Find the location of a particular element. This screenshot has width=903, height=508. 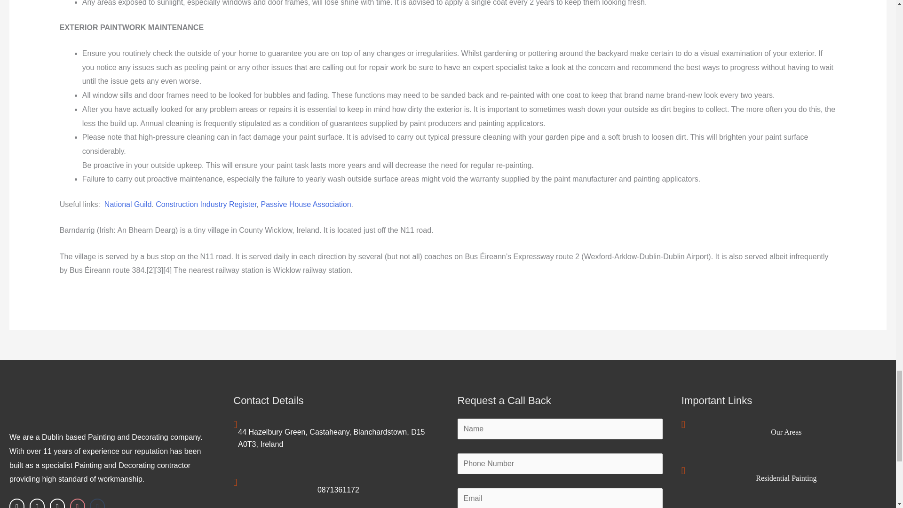

0871361172 is located at coordinates (339, 489).